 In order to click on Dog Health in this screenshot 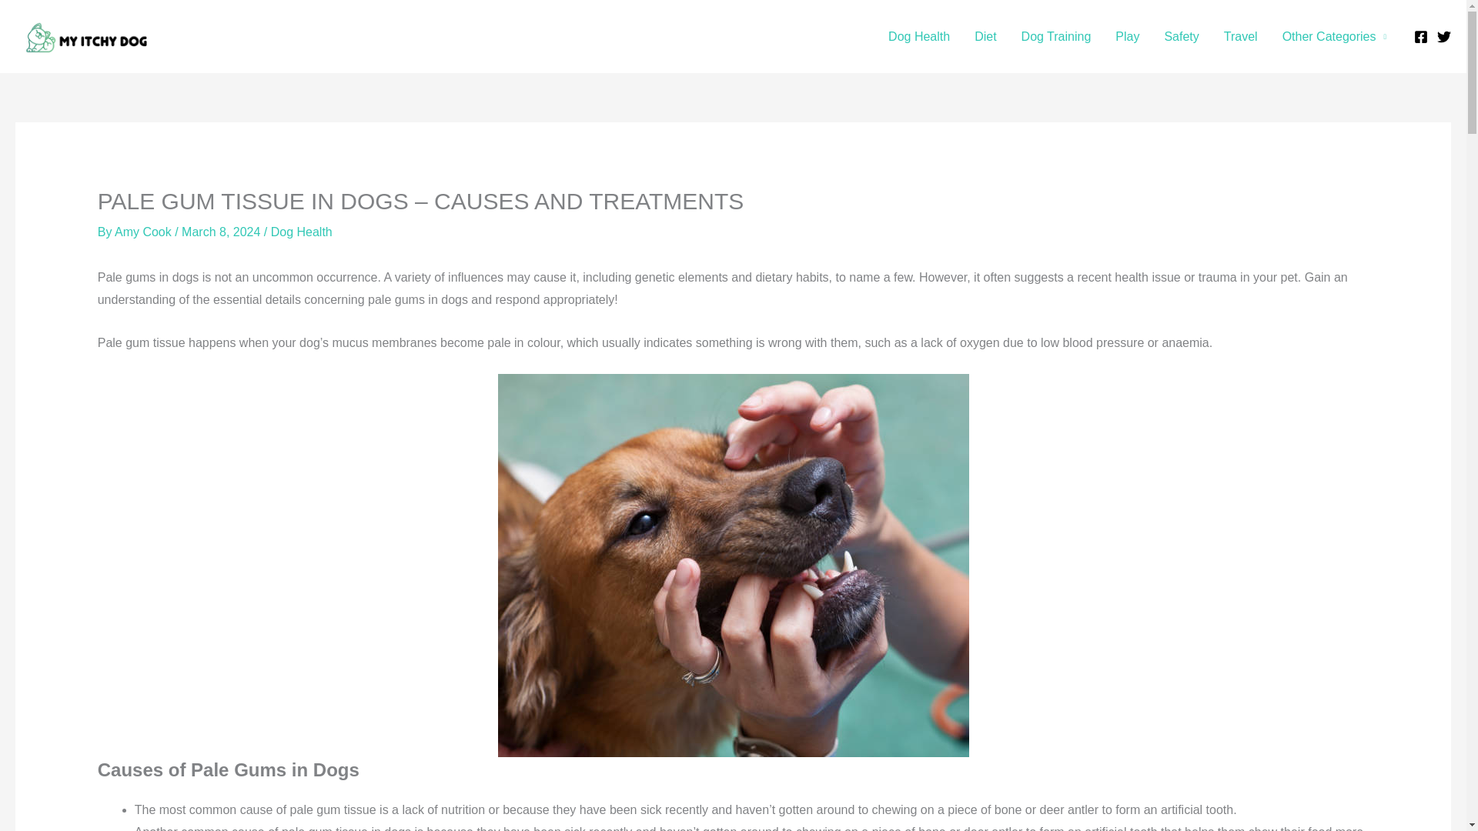, I will do `click(919, 35)`.